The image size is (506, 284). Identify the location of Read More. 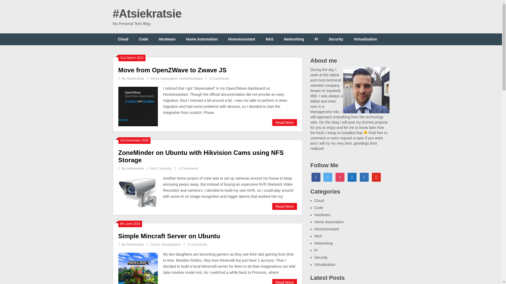
(284, 281).